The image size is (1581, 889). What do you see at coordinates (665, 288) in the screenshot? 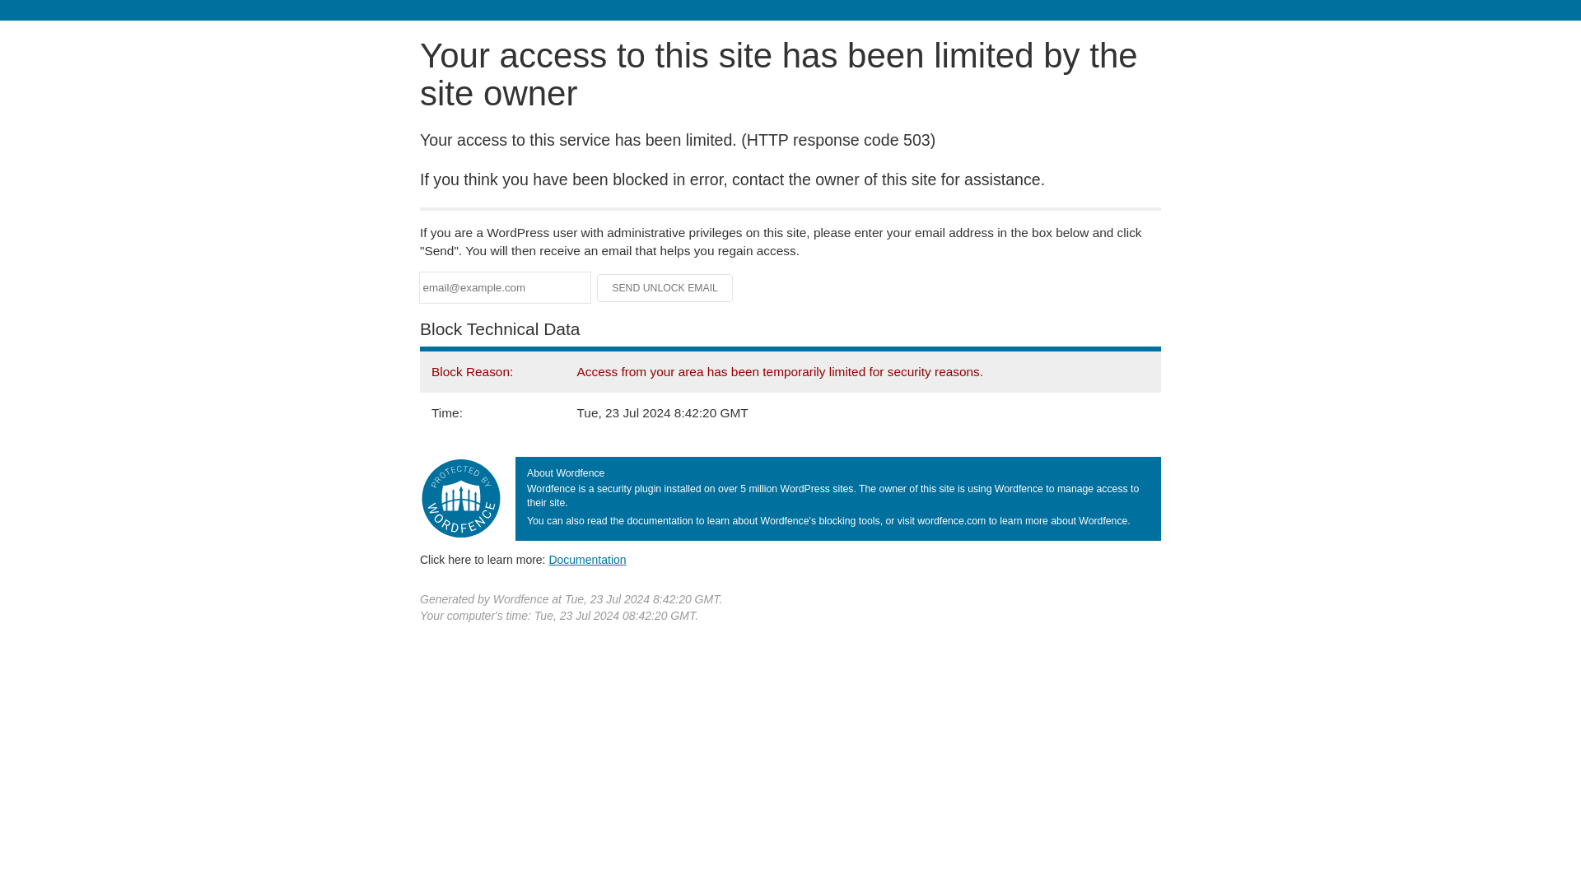
I see `Send Unlock Email` at bounding box center [665, 288].